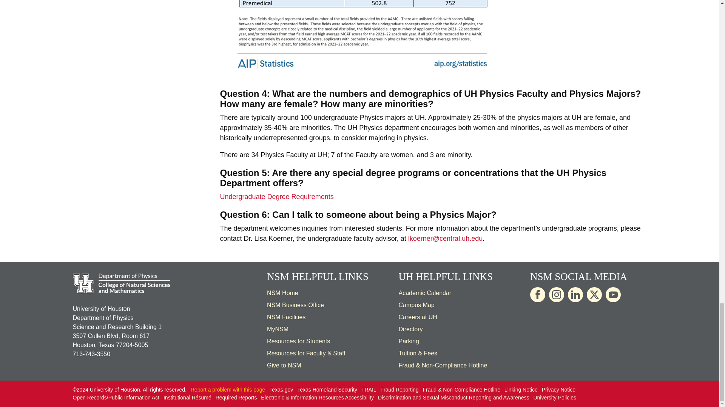 The width and height of the screenshot is (725, 407). What do you see at coordinates (576, 118) in the screenshot?
I see `University of Houston` at bounding box center [576, 118].